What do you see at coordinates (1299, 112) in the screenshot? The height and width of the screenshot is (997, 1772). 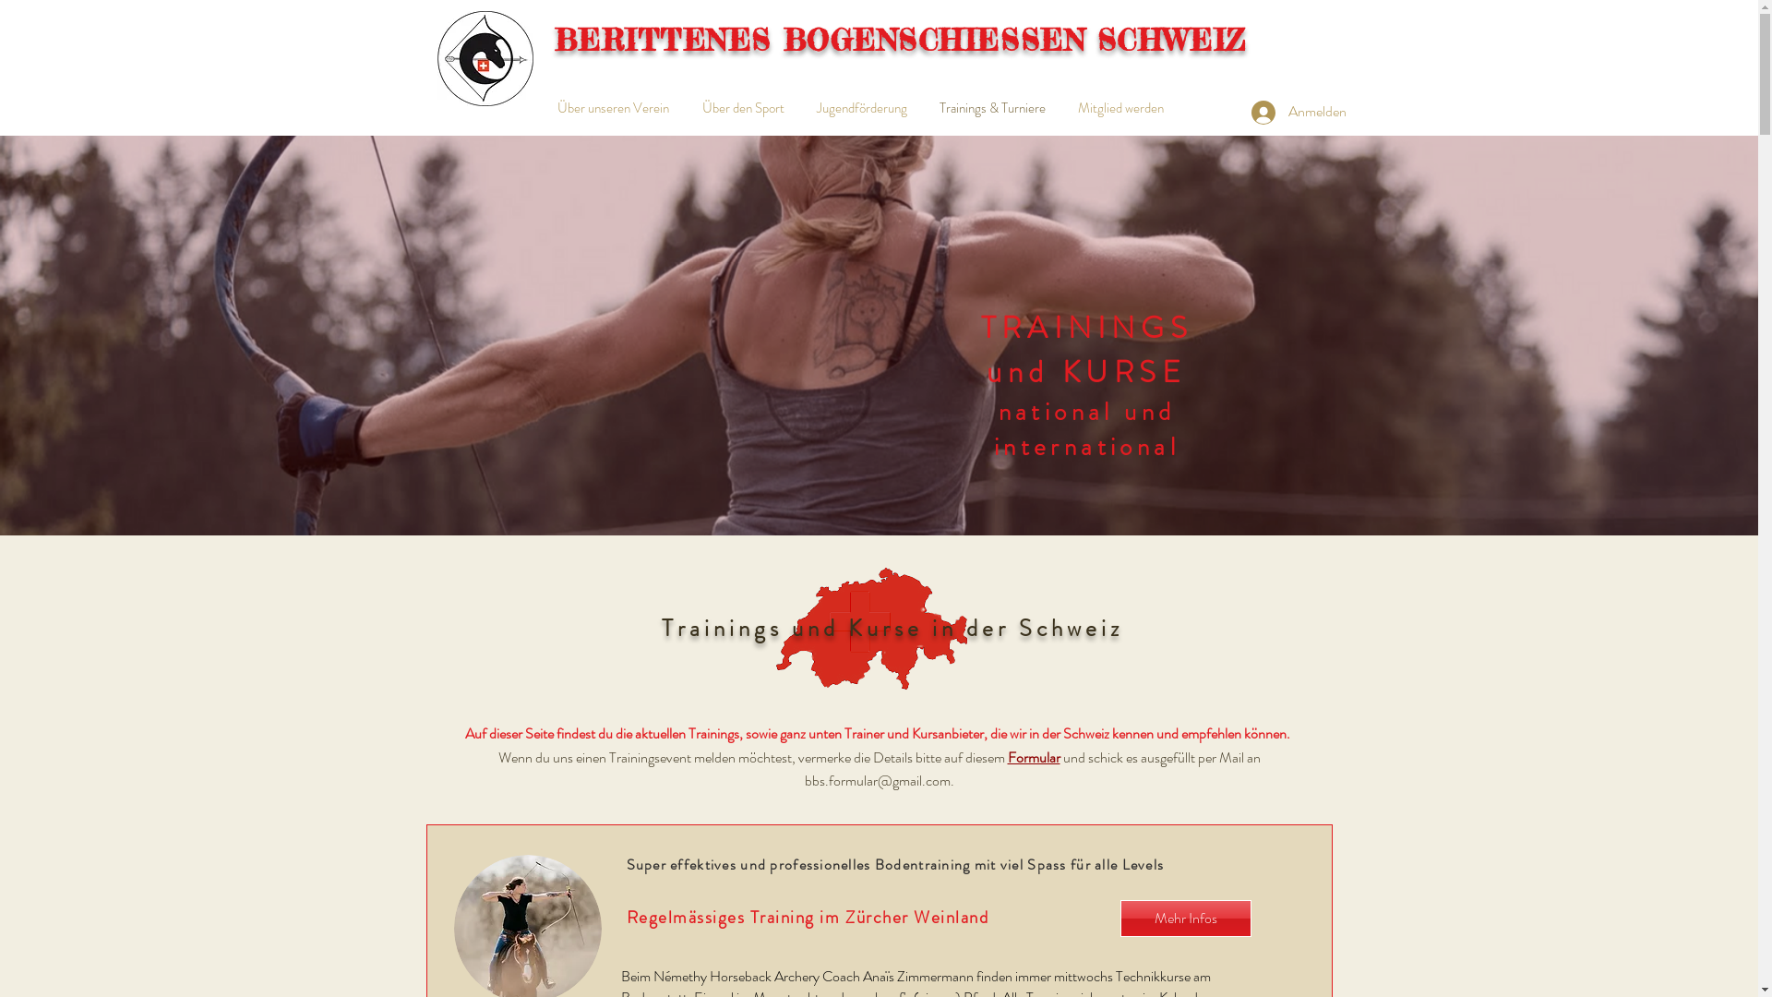 I see `Anmelden` at bounding box center [1299, 112].